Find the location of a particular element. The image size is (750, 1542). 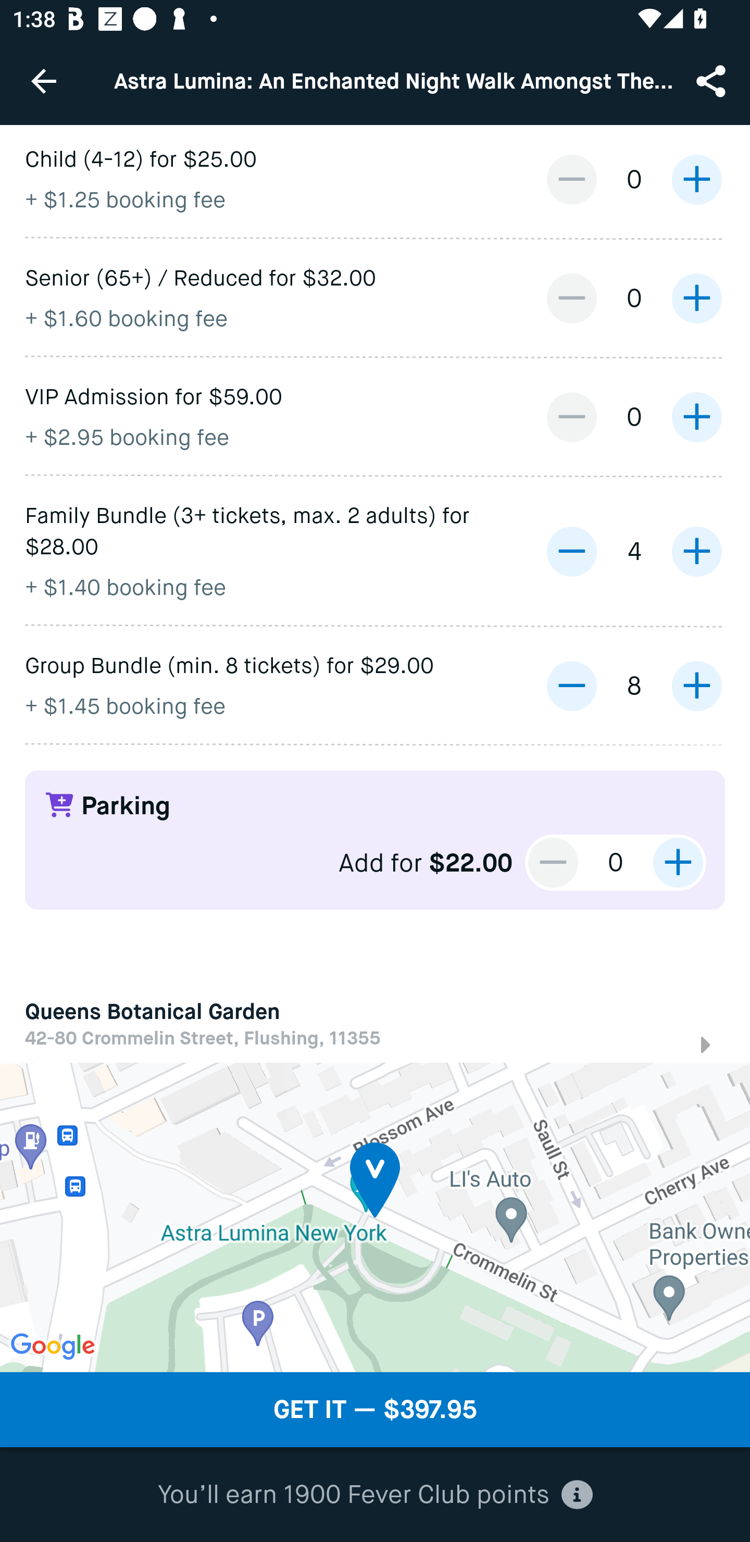

decrease is located at coordinates (571, 179).